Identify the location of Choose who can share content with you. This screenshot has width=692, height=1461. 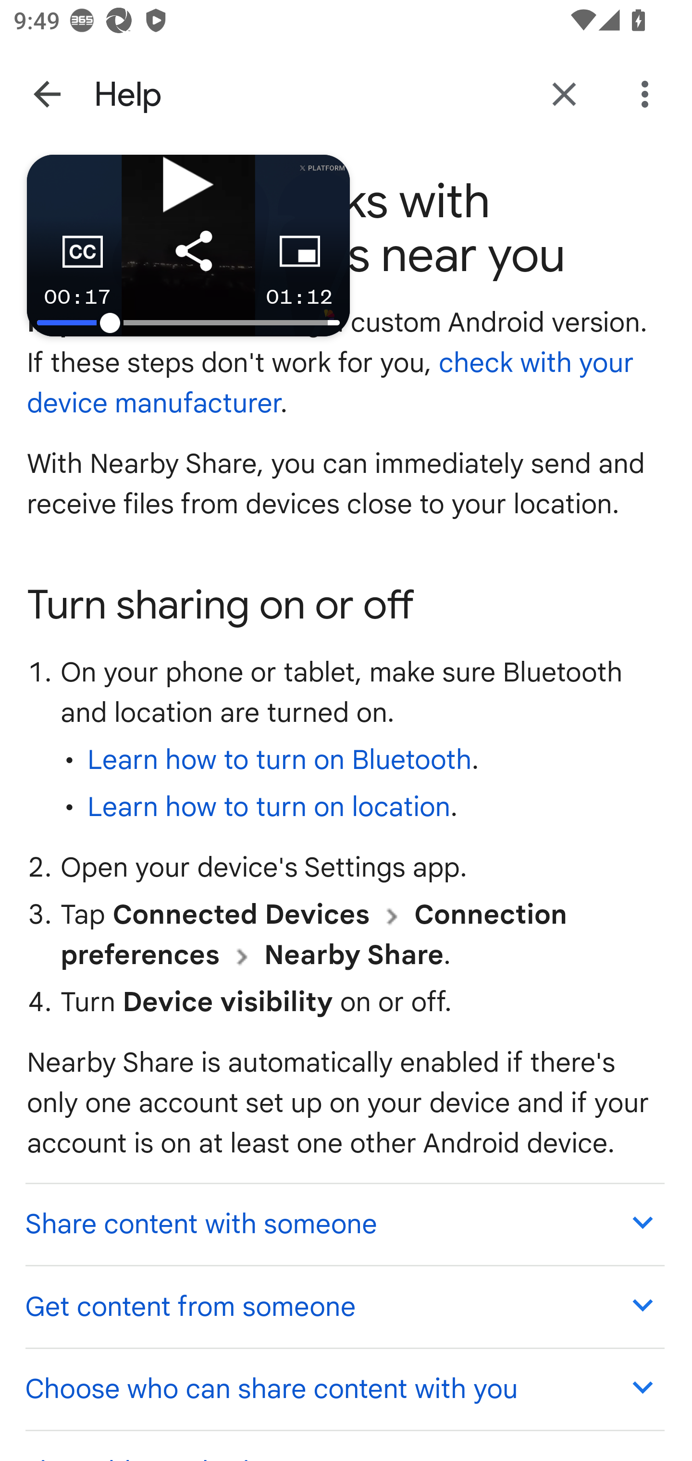
(344, 1388).